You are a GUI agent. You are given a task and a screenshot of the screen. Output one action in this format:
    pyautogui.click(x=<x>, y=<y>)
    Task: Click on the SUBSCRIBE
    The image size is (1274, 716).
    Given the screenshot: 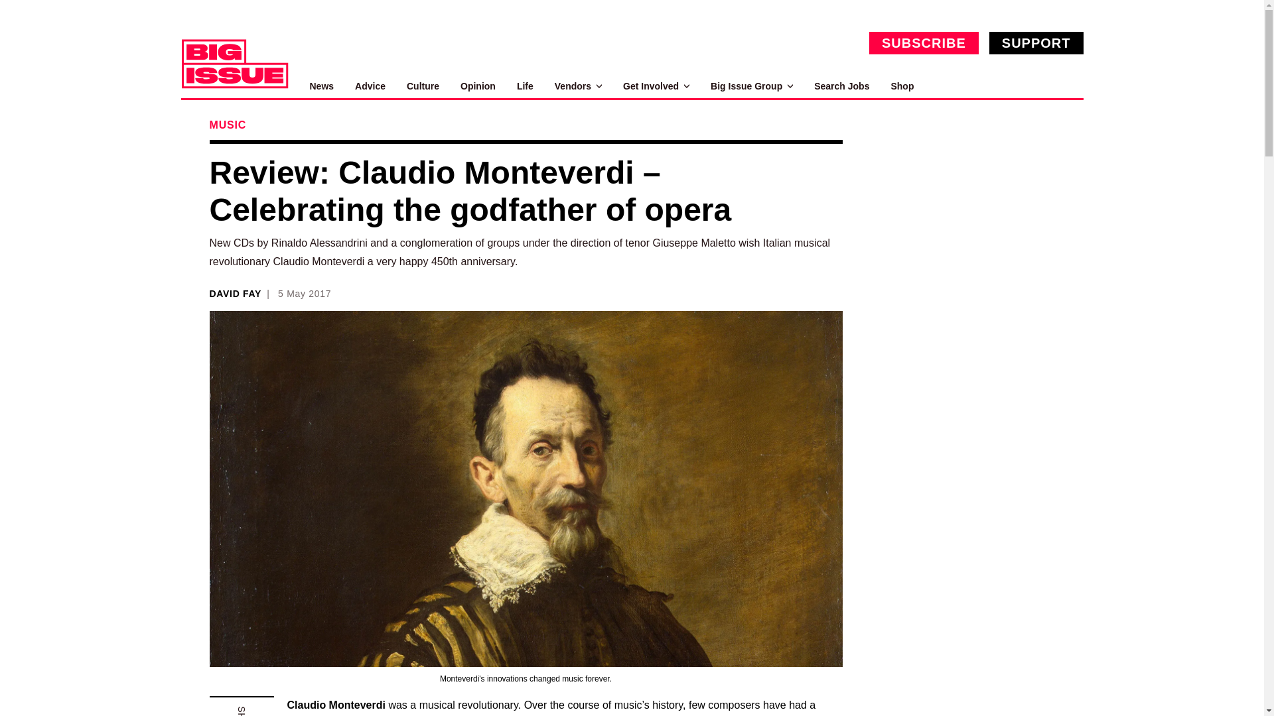 What is the action you would take?
    pyautogui.click(x=924, y=42)
    